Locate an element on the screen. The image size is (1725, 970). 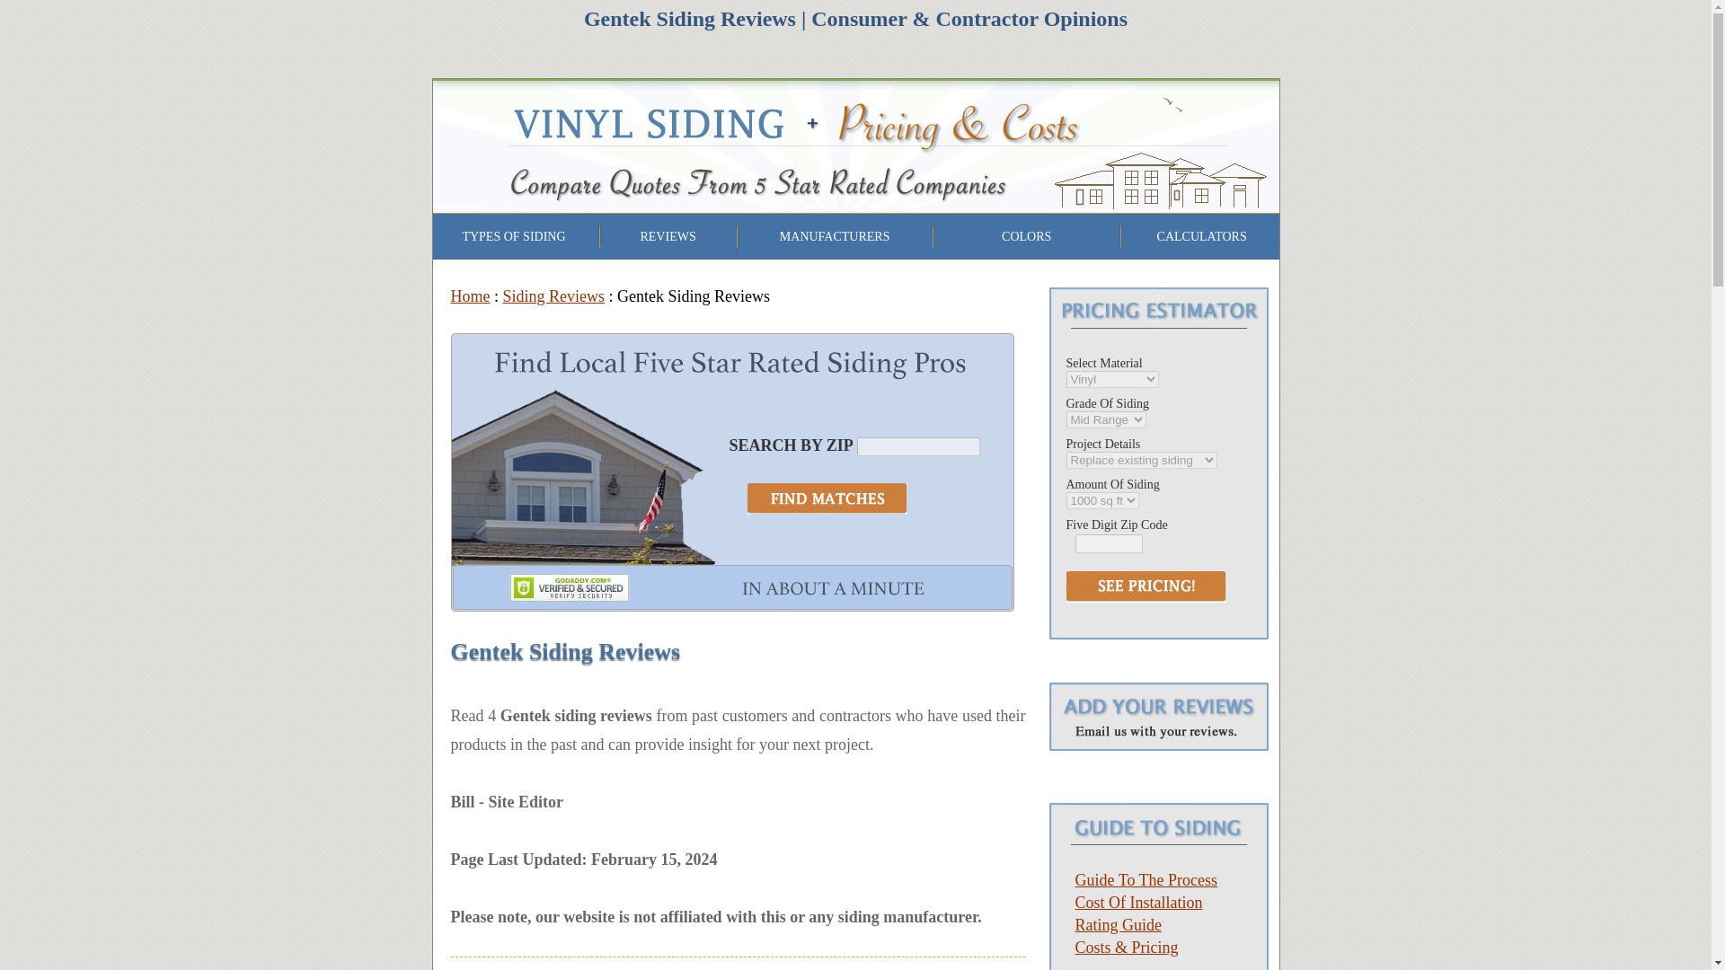
Rating Guide is located at coordinates (1118, 925).